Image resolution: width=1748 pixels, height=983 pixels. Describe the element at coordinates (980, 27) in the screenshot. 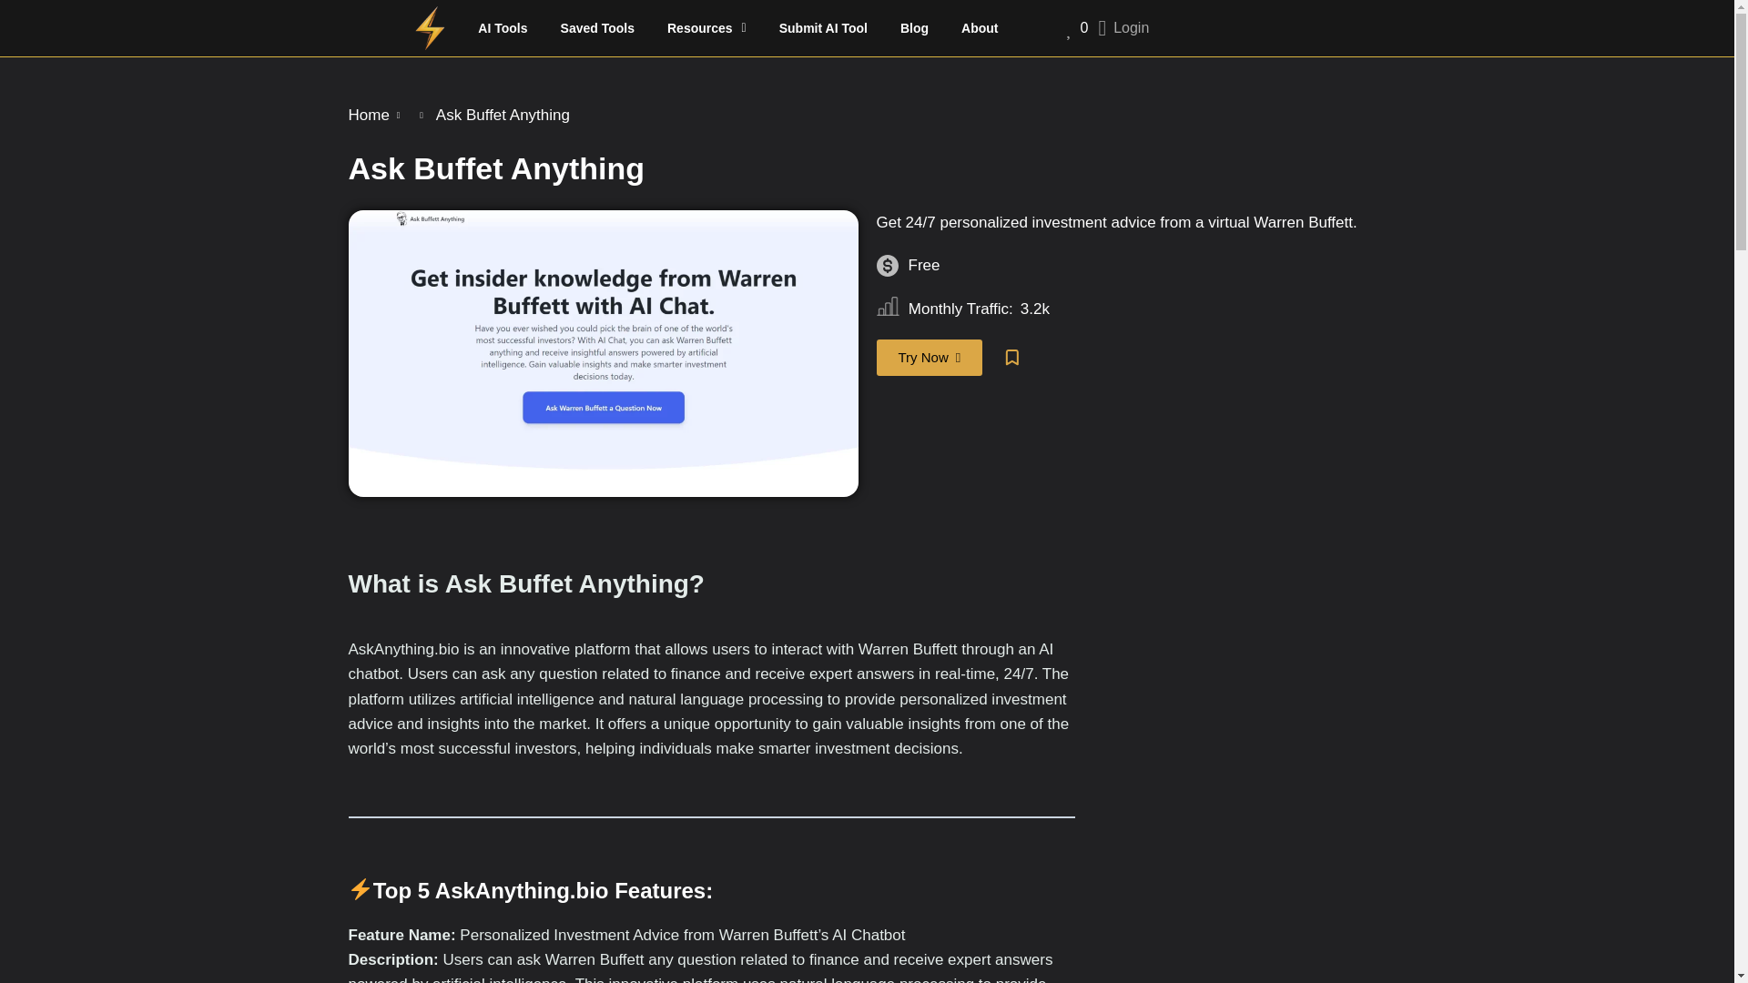

I see `About` at that location.